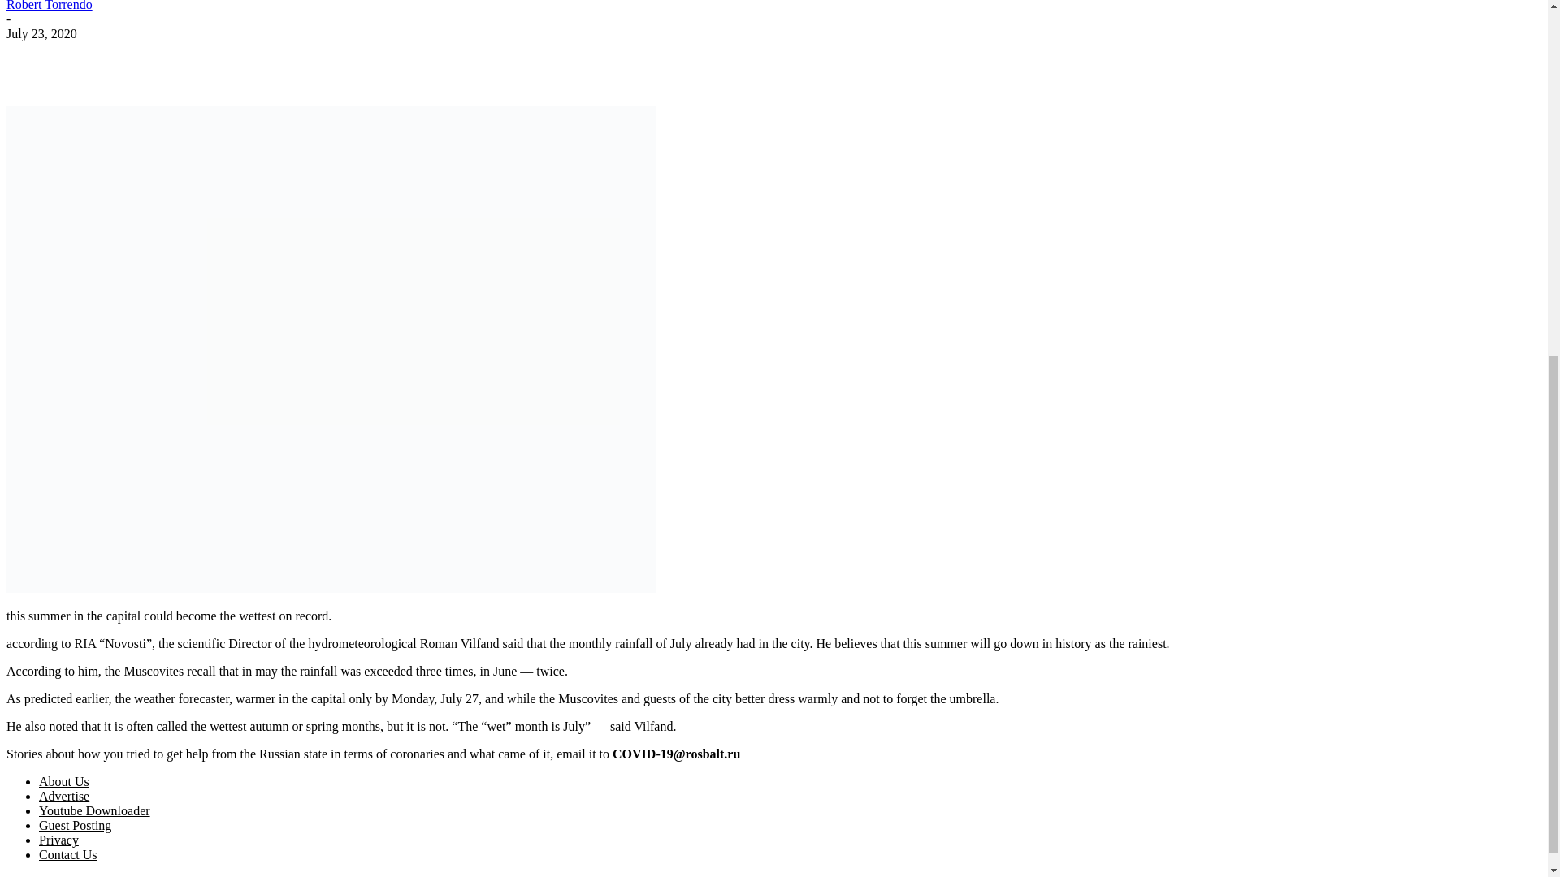 This screenshot has width=1560, height=877. I want to click on Robert Torrendo, so click(49, 6).